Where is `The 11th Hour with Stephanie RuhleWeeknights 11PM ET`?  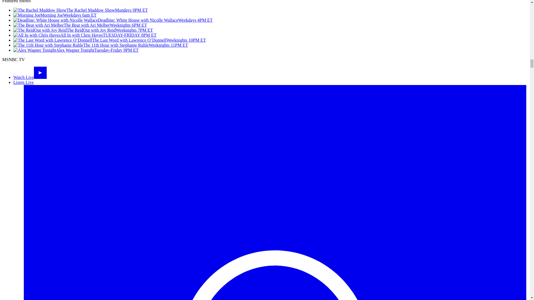 The 11th Hour with Stephanie RuhleWeeknights 11PM ET is located at coordinates (101, 45).